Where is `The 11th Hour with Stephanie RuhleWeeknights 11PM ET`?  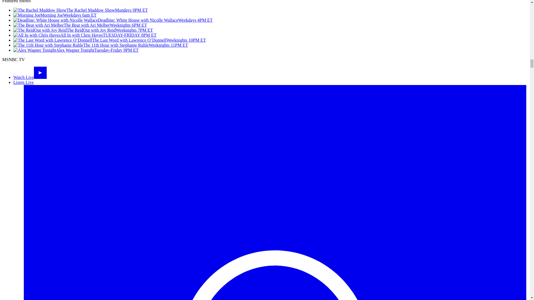 The 11th Hour with Stephanie RuhleWeeknights 11PM ET is located at coordinates (101, 45).